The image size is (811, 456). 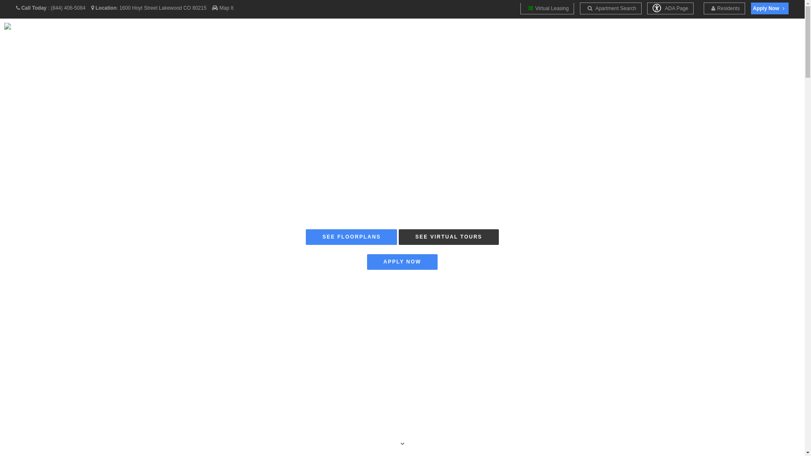 I want to click on CONTACT, so click(x=660, y=39).